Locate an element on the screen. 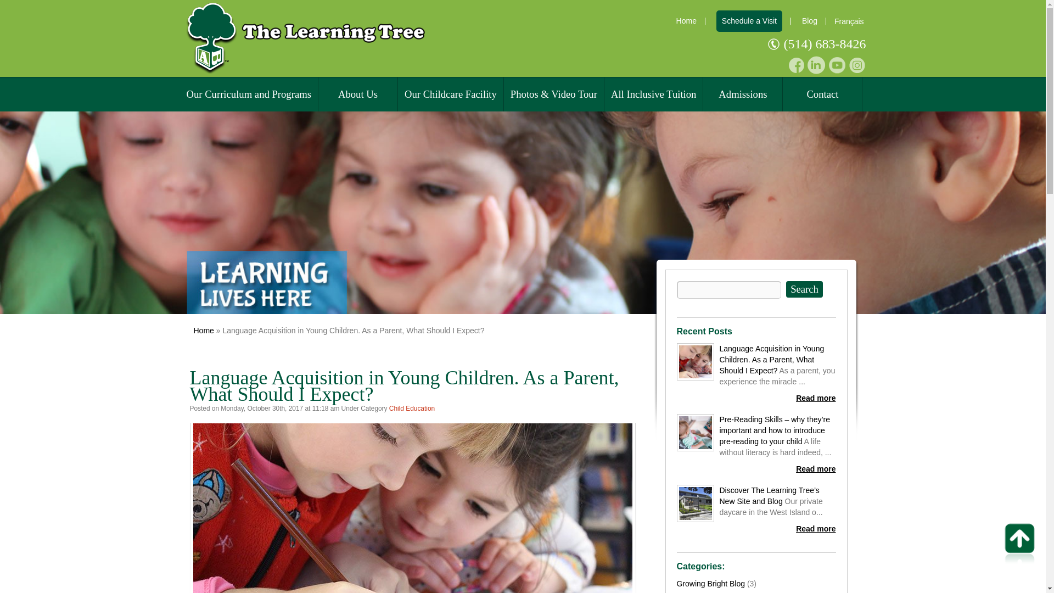 The image size is (1054, 593). Contact is located at coordinates (822, 94).